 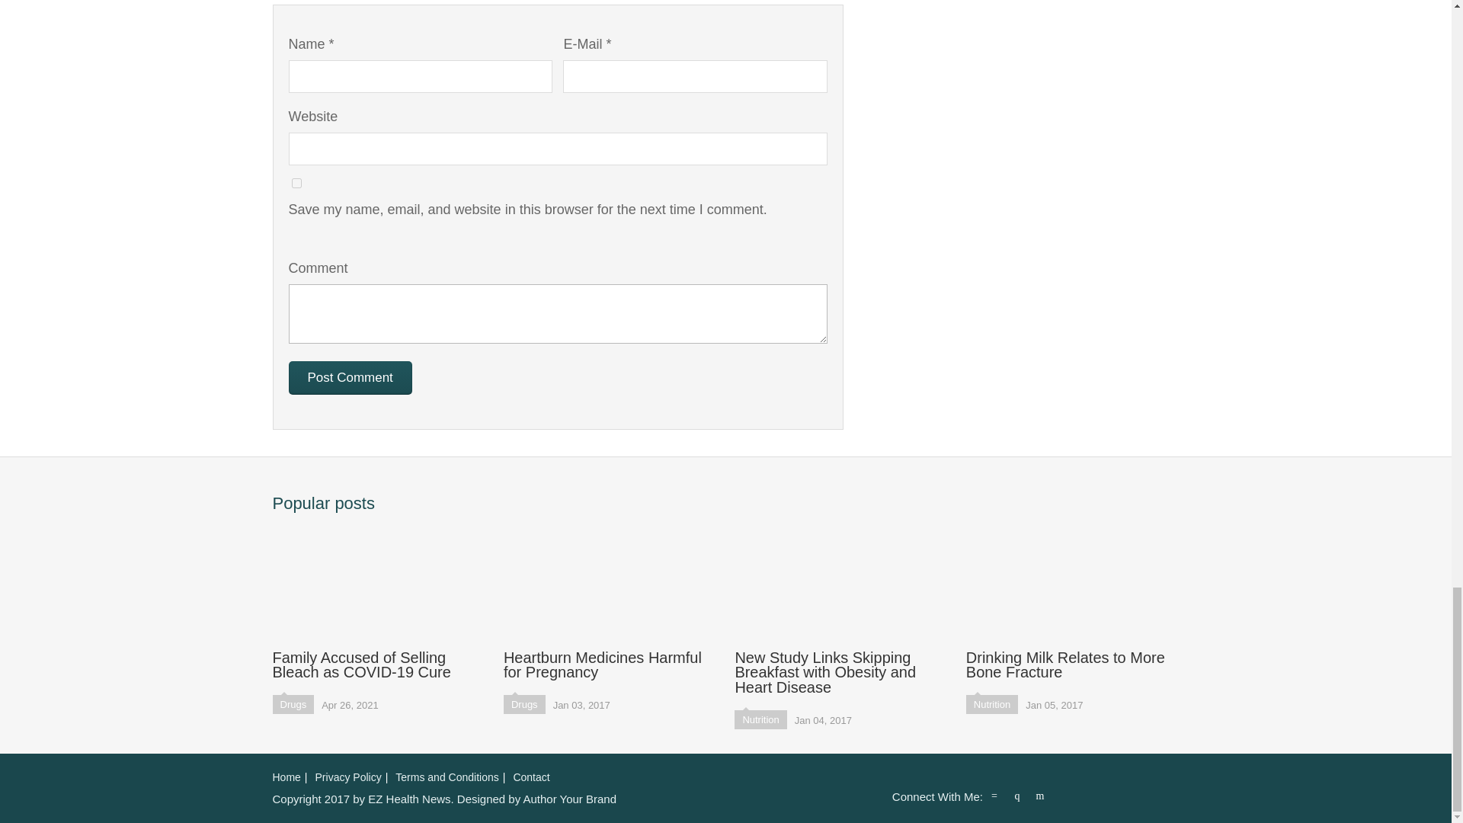 What do you see at coordinates (349, 378) in the screenshot?
I see `Post Comment` at bounding box center [349, 378].